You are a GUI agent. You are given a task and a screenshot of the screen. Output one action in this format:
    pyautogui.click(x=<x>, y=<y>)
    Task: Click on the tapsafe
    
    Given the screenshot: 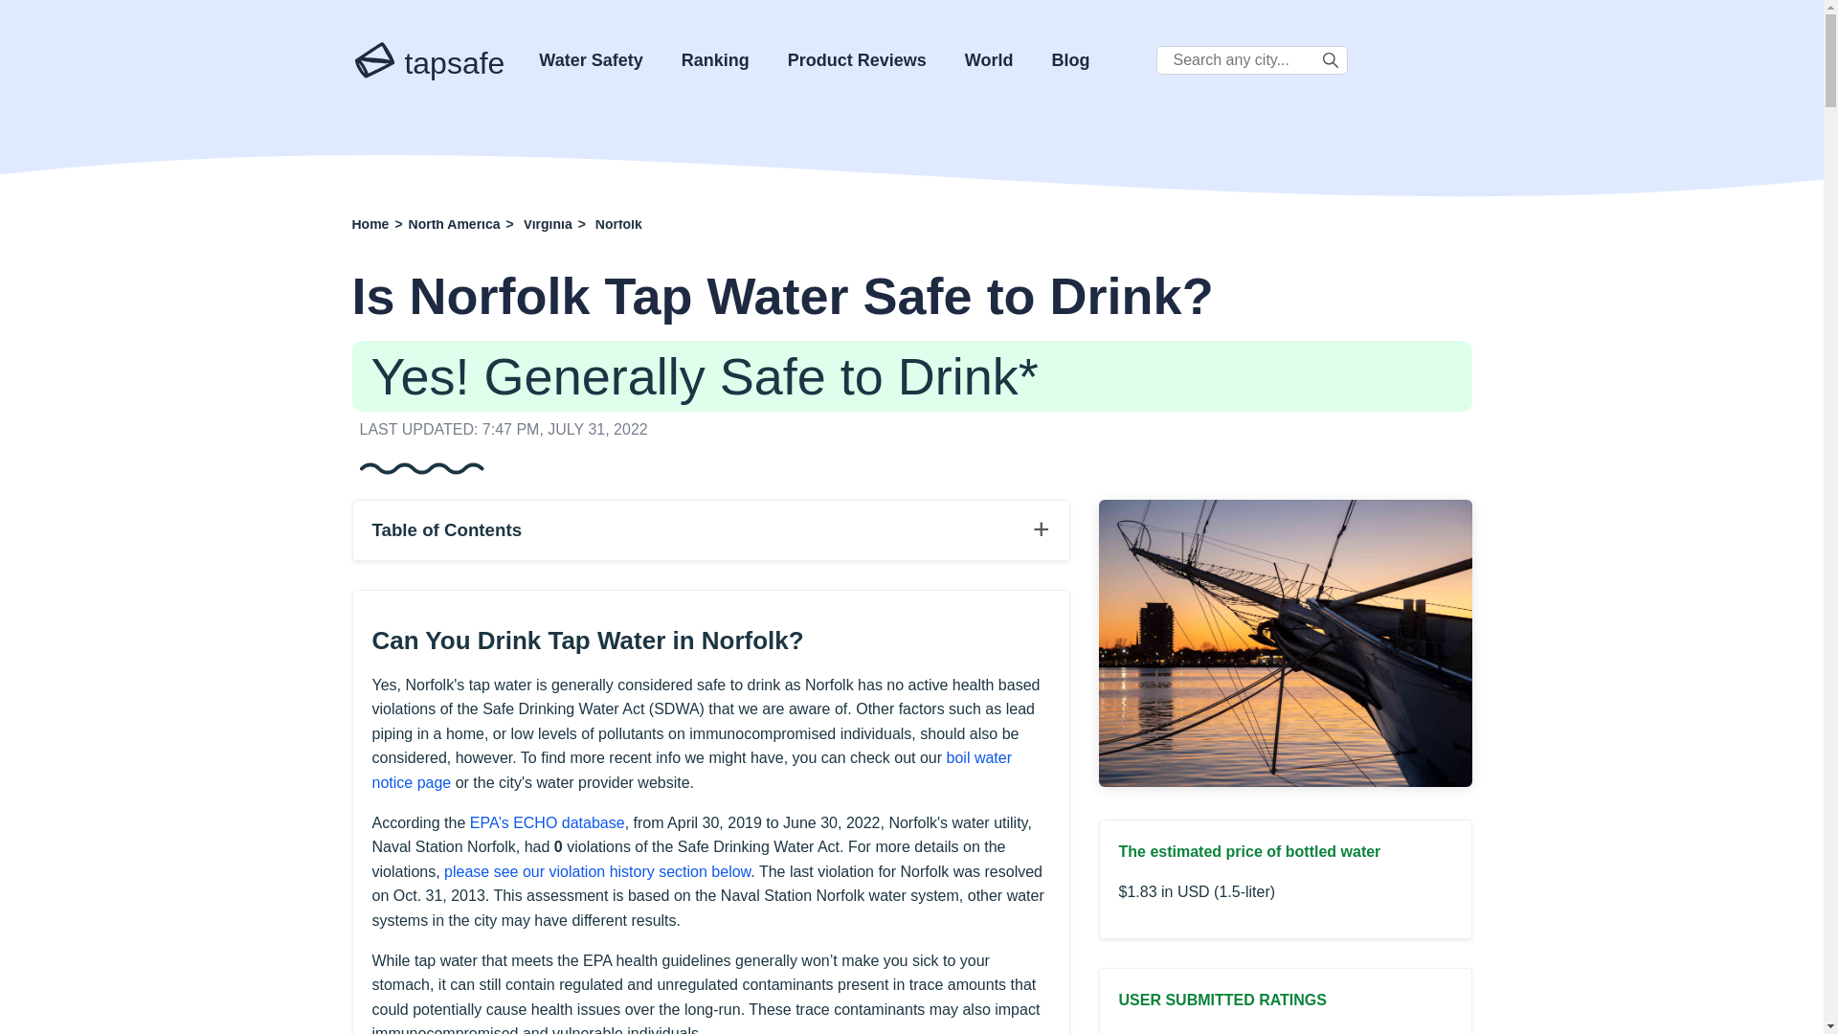 What is the action you would take?
    pyautogui.click(x=429, y=56)
    